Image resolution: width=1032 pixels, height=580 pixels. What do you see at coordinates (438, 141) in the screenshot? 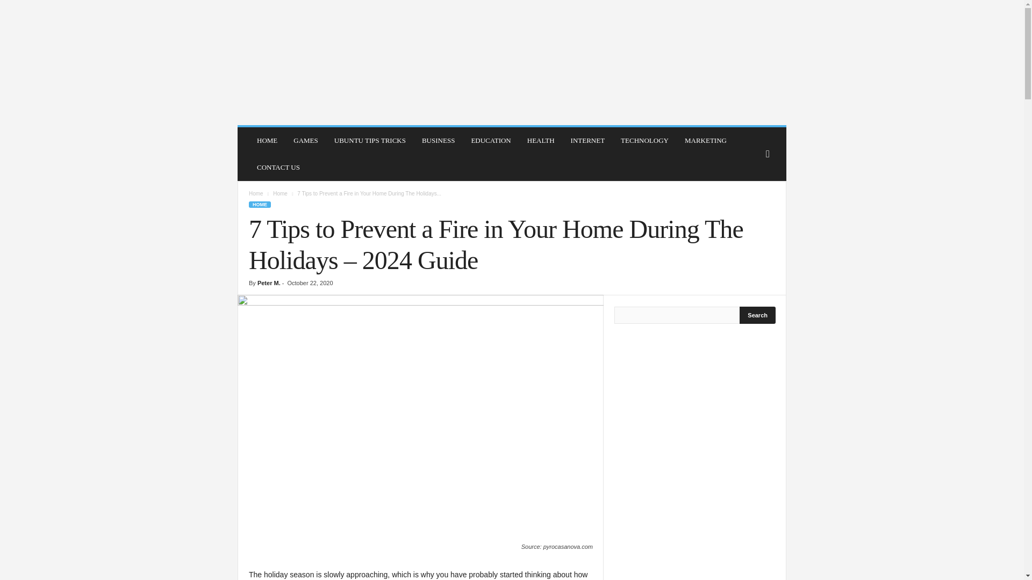
I see `BUSINESS` at bounding box center [438, 141].